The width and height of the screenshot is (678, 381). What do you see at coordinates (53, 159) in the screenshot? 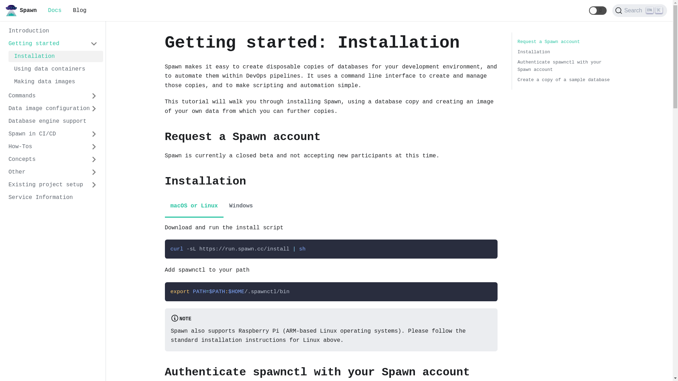
I see `Concepts` at bounding box center [53, 159].